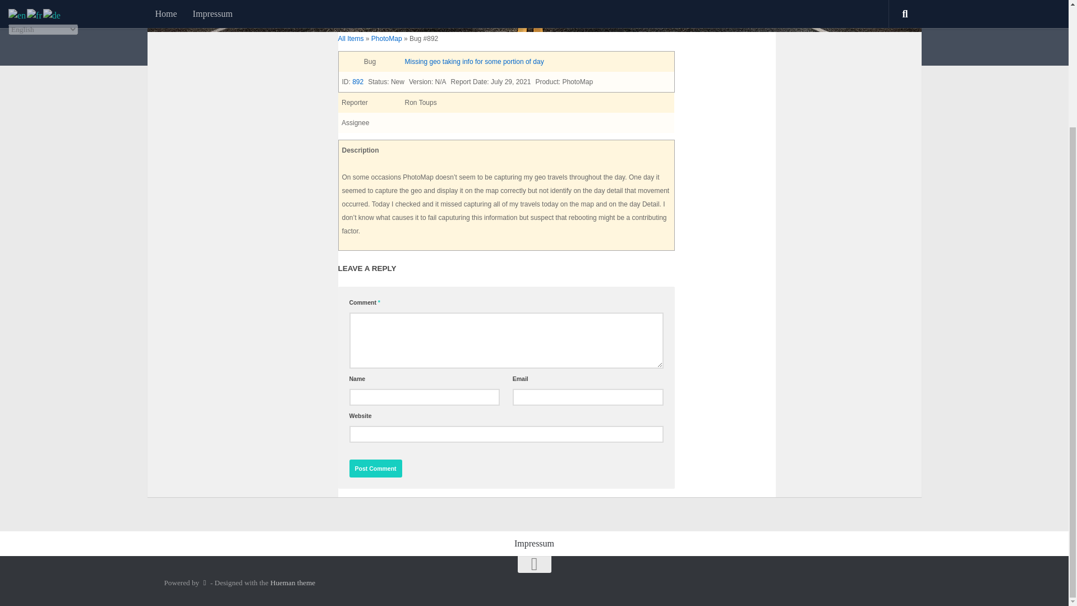  I want to click on Missing geo taking info for some portion of day, so click(474, 61).